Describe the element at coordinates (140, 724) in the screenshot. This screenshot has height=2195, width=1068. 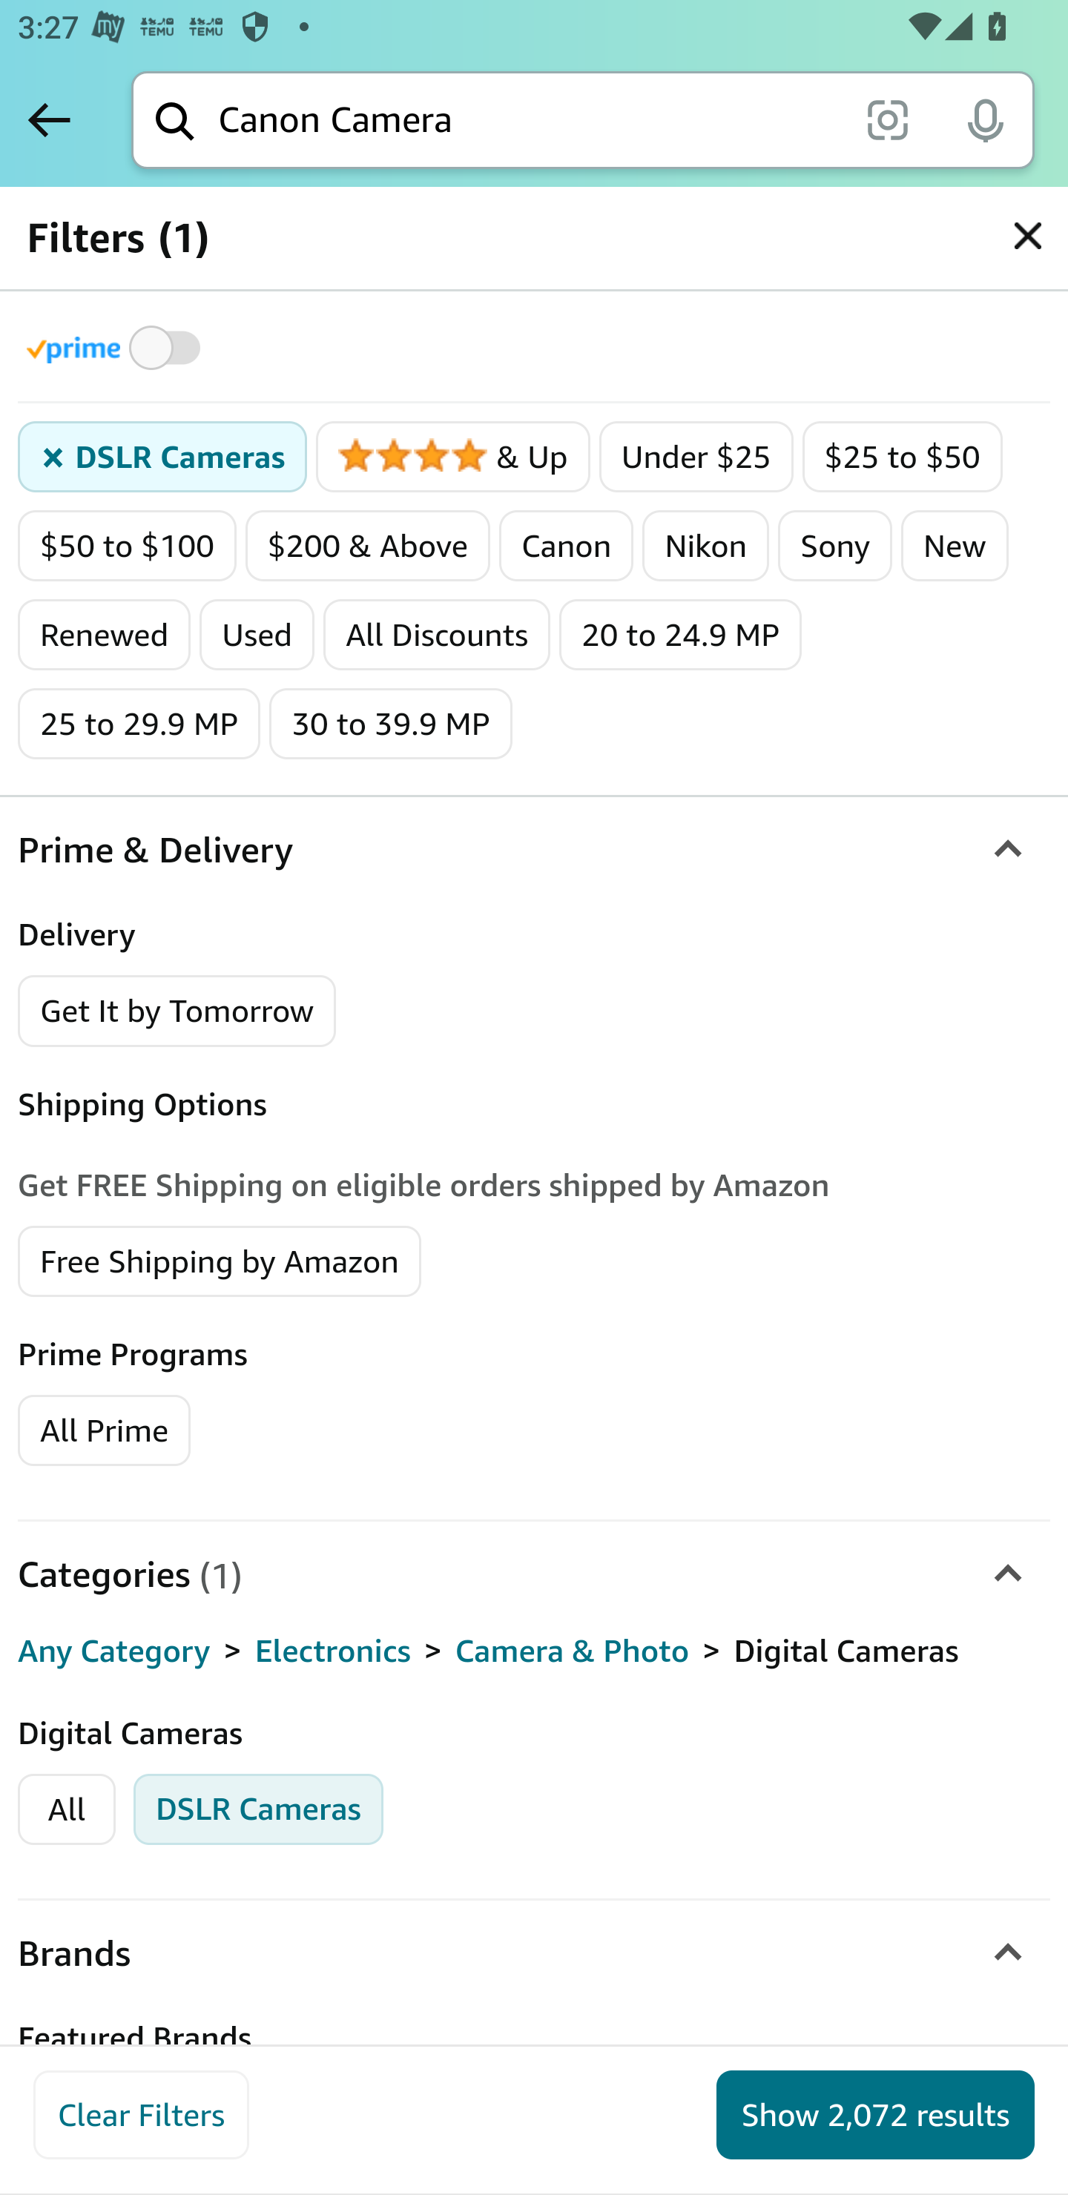
I see `25 to 29.9 MP` at that location.